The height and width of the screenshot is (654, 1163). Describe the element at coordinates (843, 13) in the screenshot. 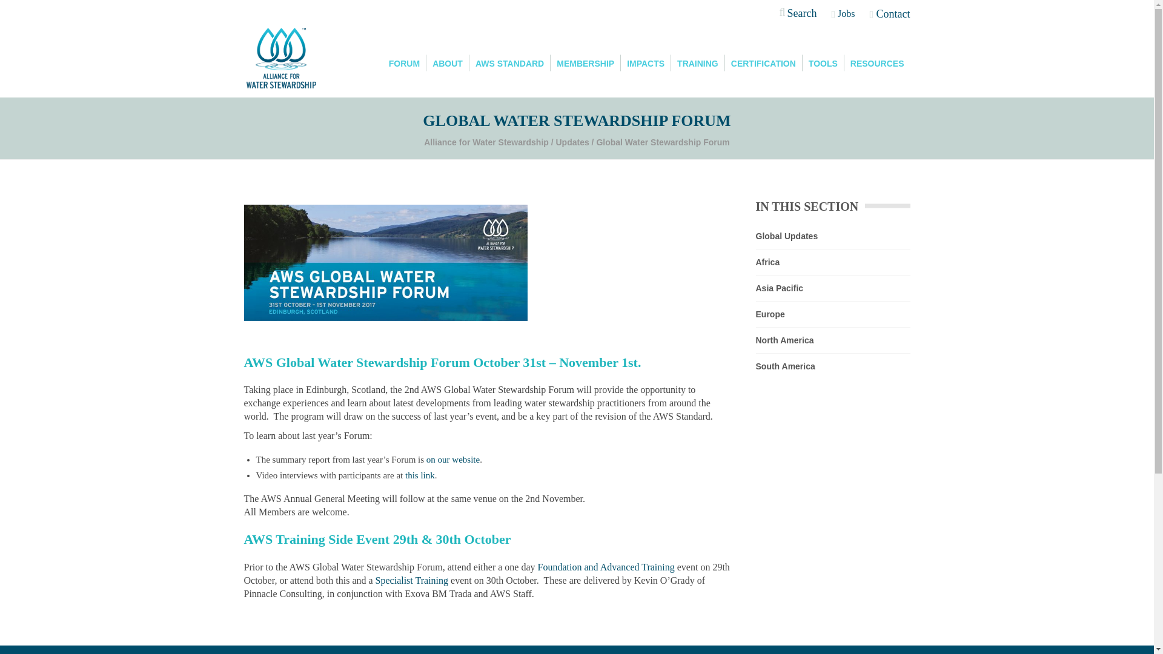

I see `Jobs` at that location.